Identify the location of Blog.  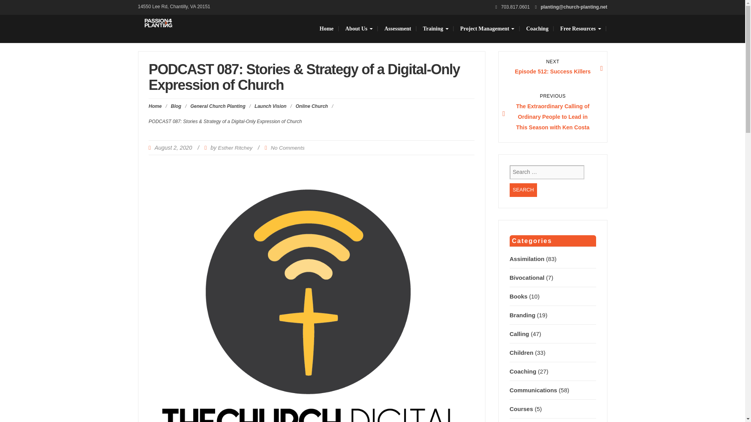
(176, 106).